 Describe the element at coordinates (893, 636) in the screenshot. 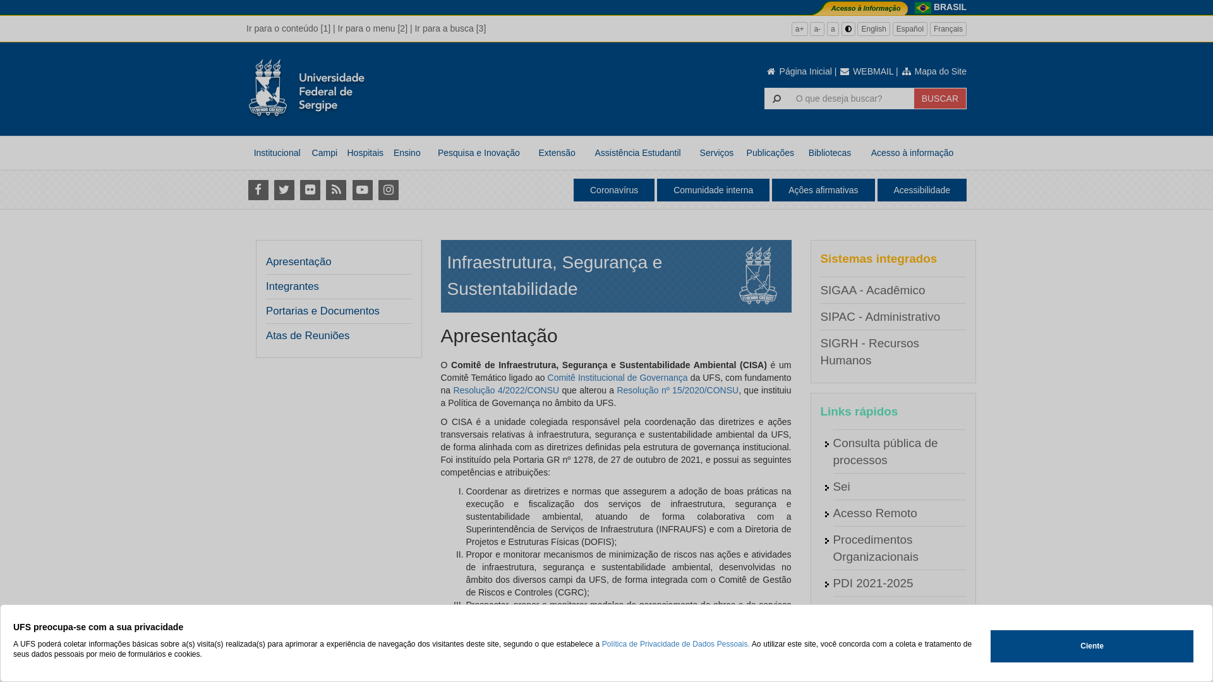

I see `Agenda do Vice-Reitor` at that location.